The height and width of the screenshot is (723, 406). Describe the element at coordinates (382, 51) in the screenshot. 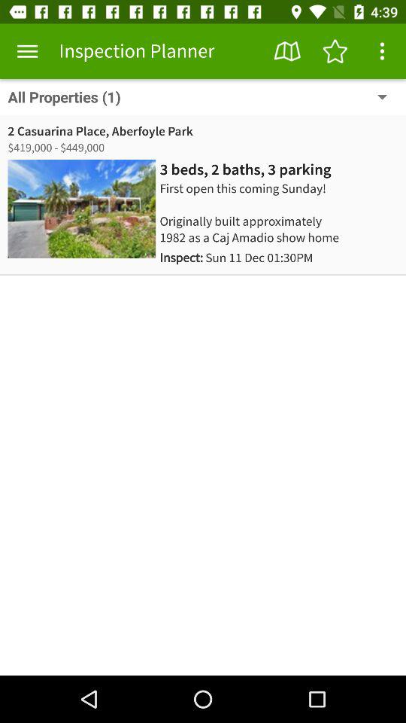

I see `toggle setting options` at that location.